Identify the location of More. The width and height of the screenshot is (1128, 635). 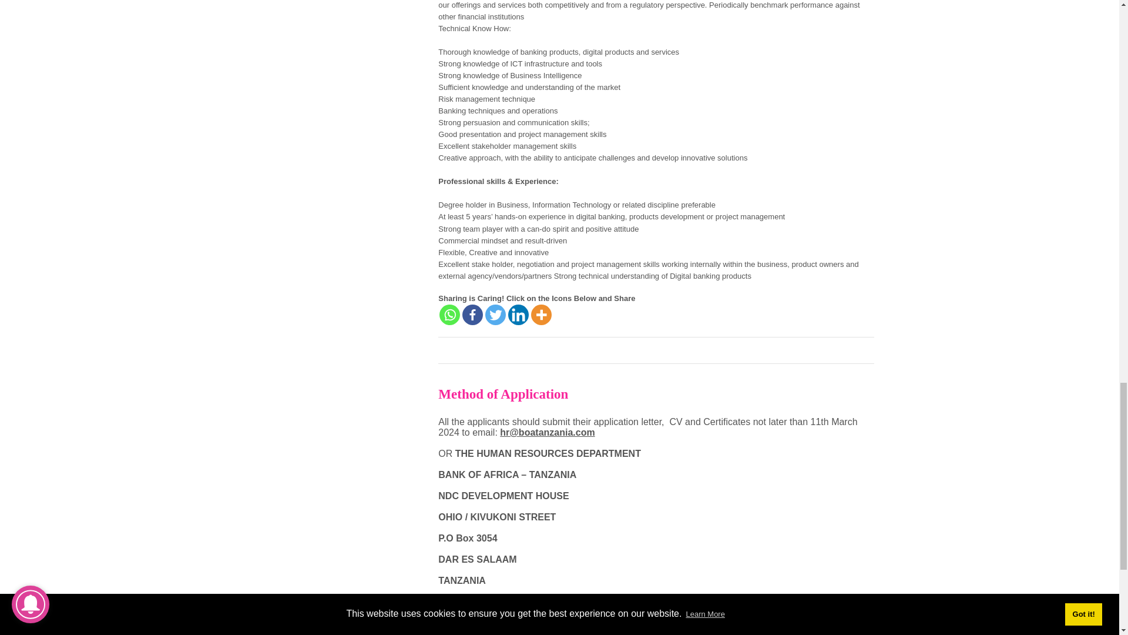
(541, 315).